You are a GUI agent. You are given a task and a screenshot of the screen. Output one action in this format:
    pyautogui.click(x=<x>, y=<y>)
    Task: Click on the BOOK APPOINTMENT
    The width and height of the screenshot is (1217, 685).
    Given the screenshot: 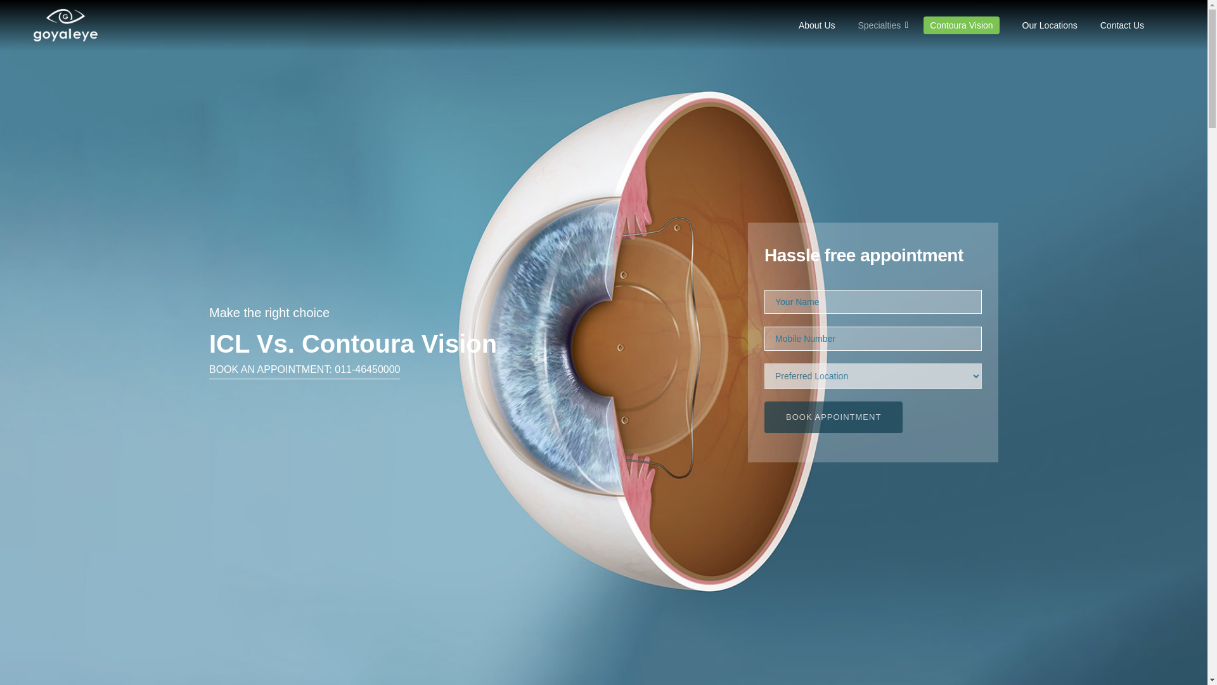 What is the action you would take?
    pyautogui.click(x=833, y=417)
    